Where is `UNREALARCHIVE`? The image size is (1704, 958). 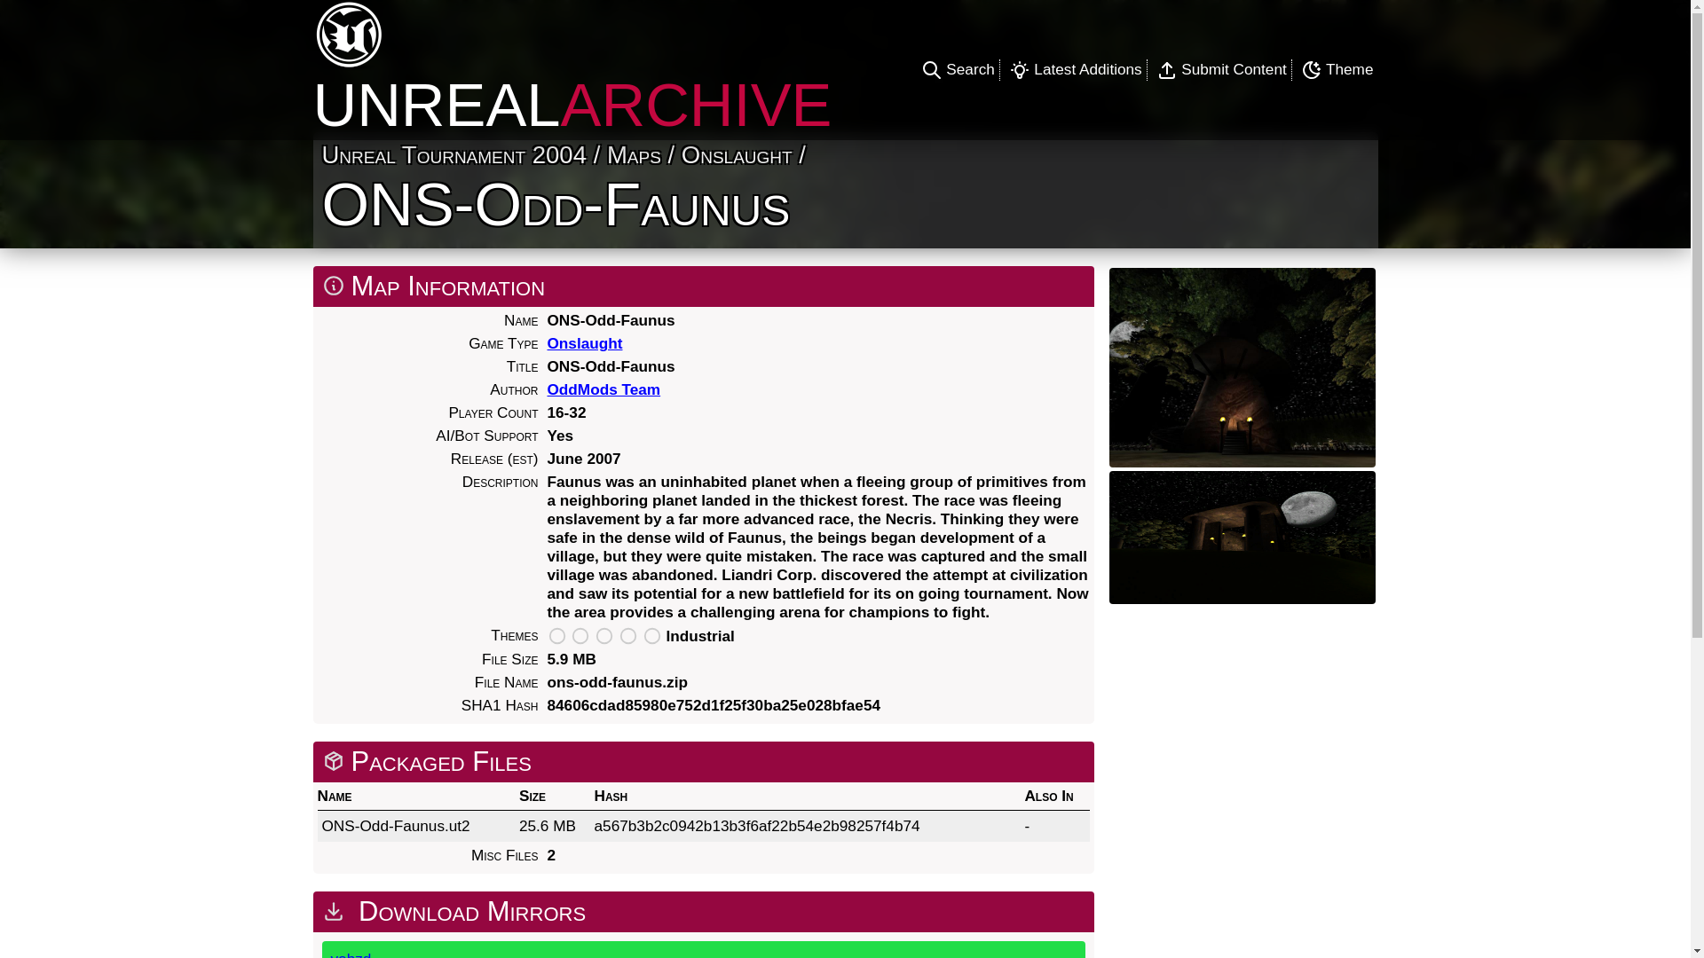 UNREALARCHIVE is located at coordinates (579, 69).